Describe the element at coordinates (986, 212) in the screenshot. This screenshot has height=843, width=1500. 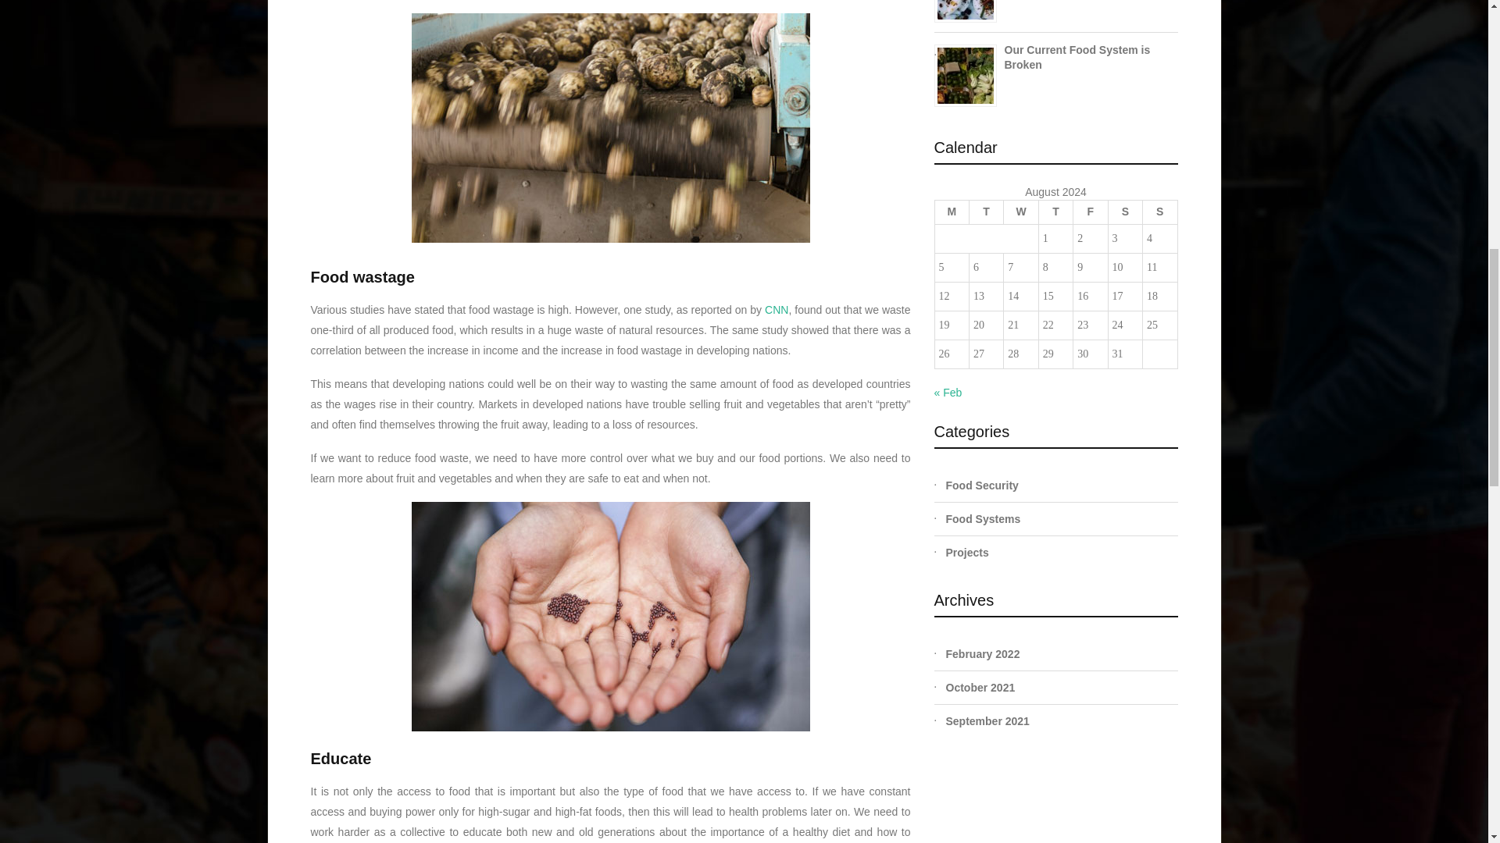
I see `Tuesday` at that location.